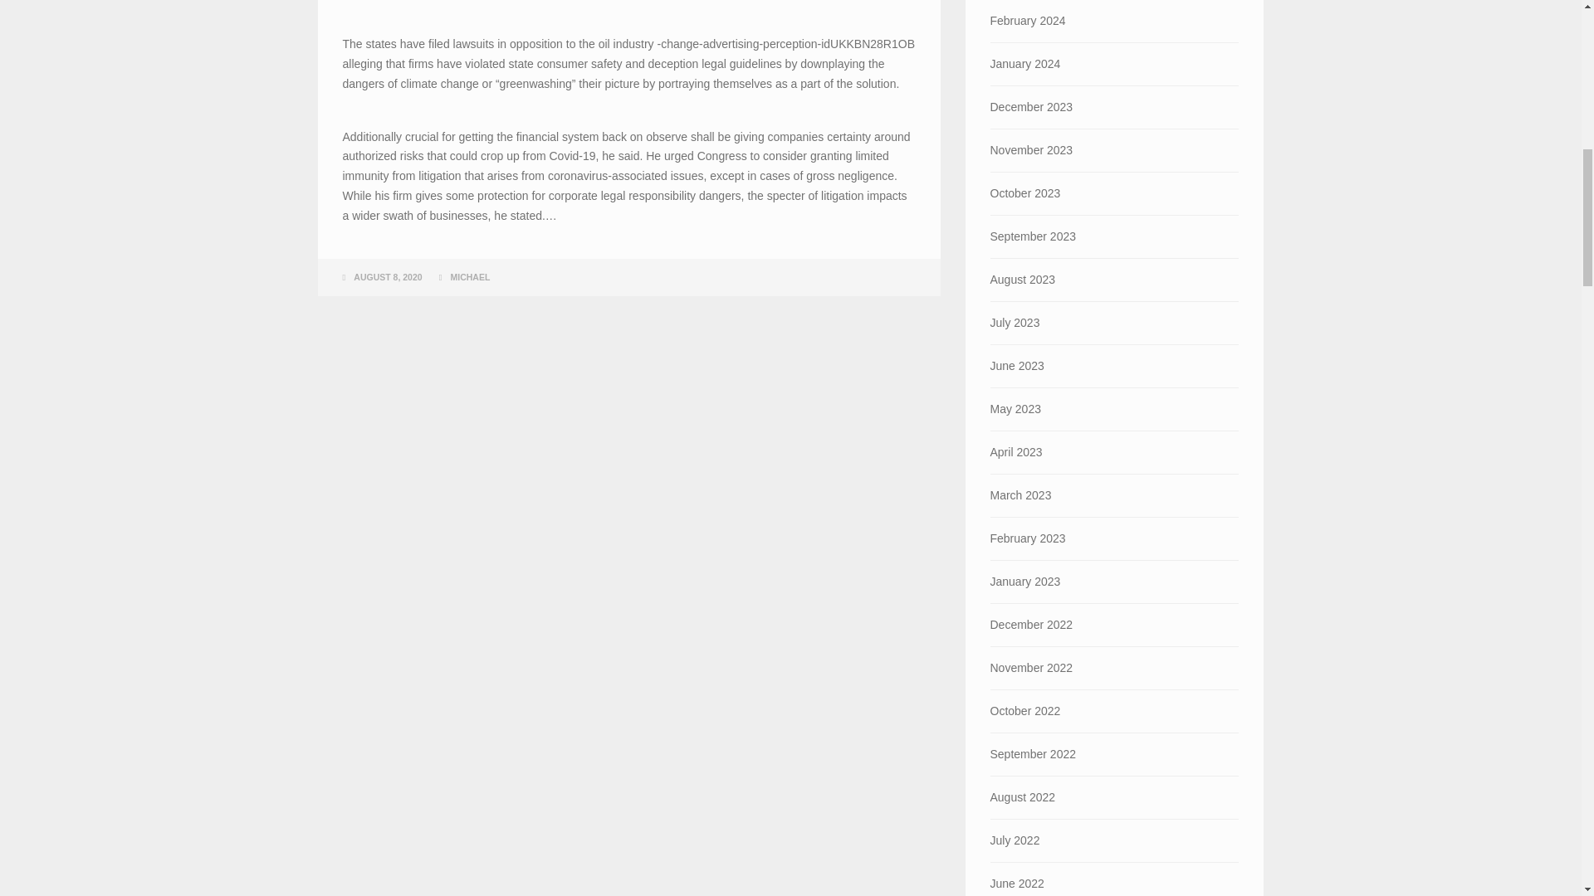  I want to click on January 2023, so click(1114, 582).